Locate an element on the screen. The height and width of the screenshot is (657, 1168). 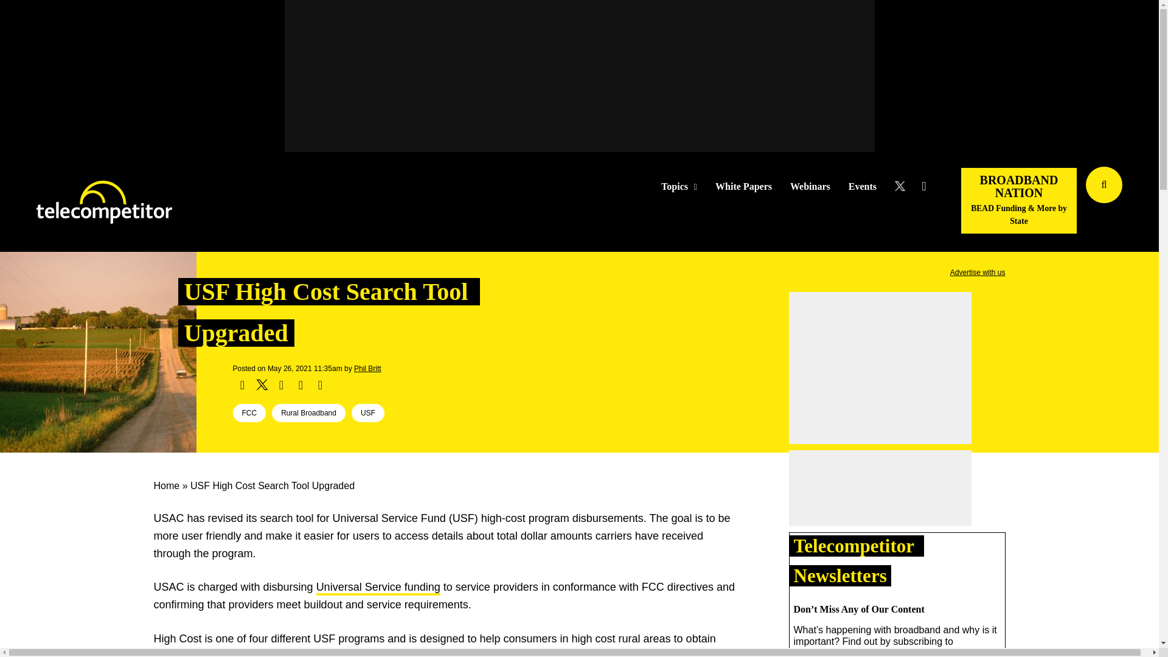
Follow Us on Twitter is located at coordinates (904, 186).